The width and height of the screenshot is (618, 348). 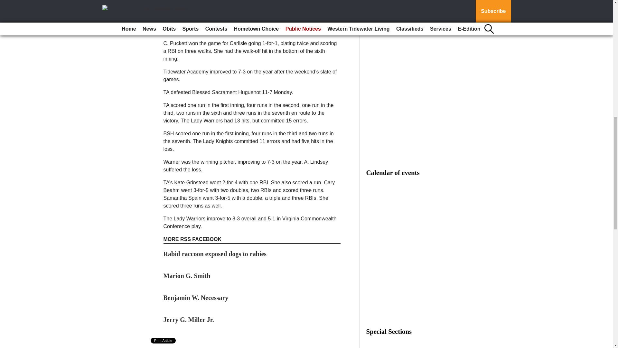 I want to click on Rabid raccoon exposed dogs to rabies, so click(x=215, y=254).